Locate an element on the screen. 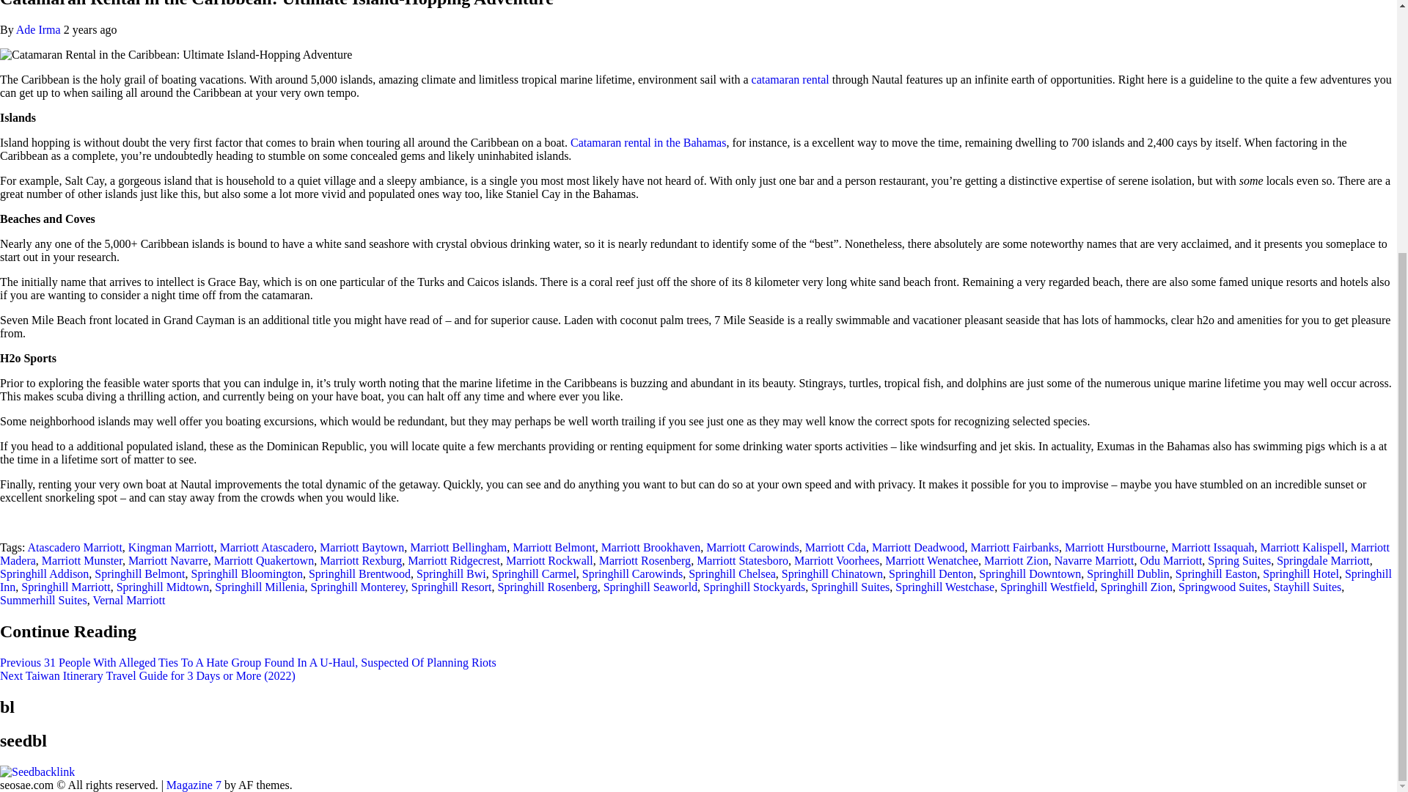  Ade Irma is located at coordinates (40, 29).